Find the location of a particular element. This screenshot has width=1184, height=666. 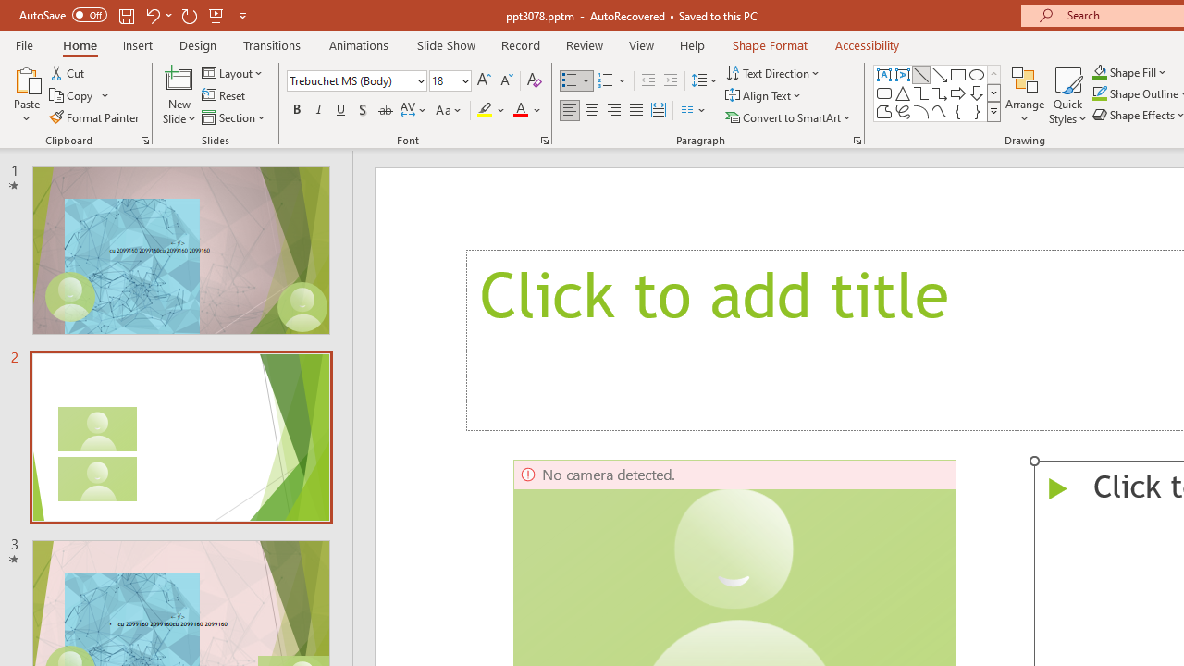

Increase Font Size is located at coordinates (483, 81).